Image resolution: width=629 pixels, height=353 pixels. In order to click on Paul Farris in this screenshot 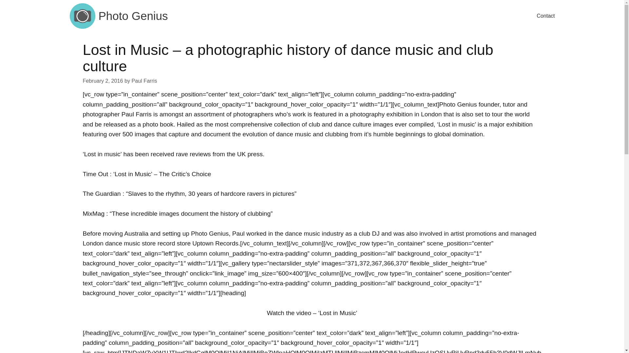, I will do `click(144, 81)`.